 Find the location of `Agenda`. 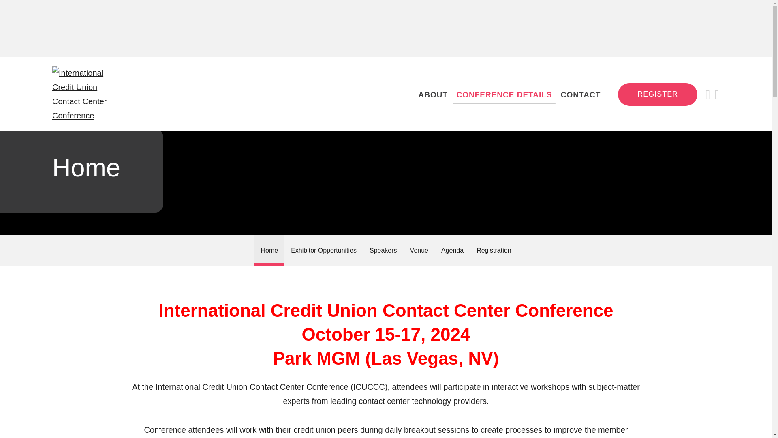

Agenda is located at coordinates (452, 250).